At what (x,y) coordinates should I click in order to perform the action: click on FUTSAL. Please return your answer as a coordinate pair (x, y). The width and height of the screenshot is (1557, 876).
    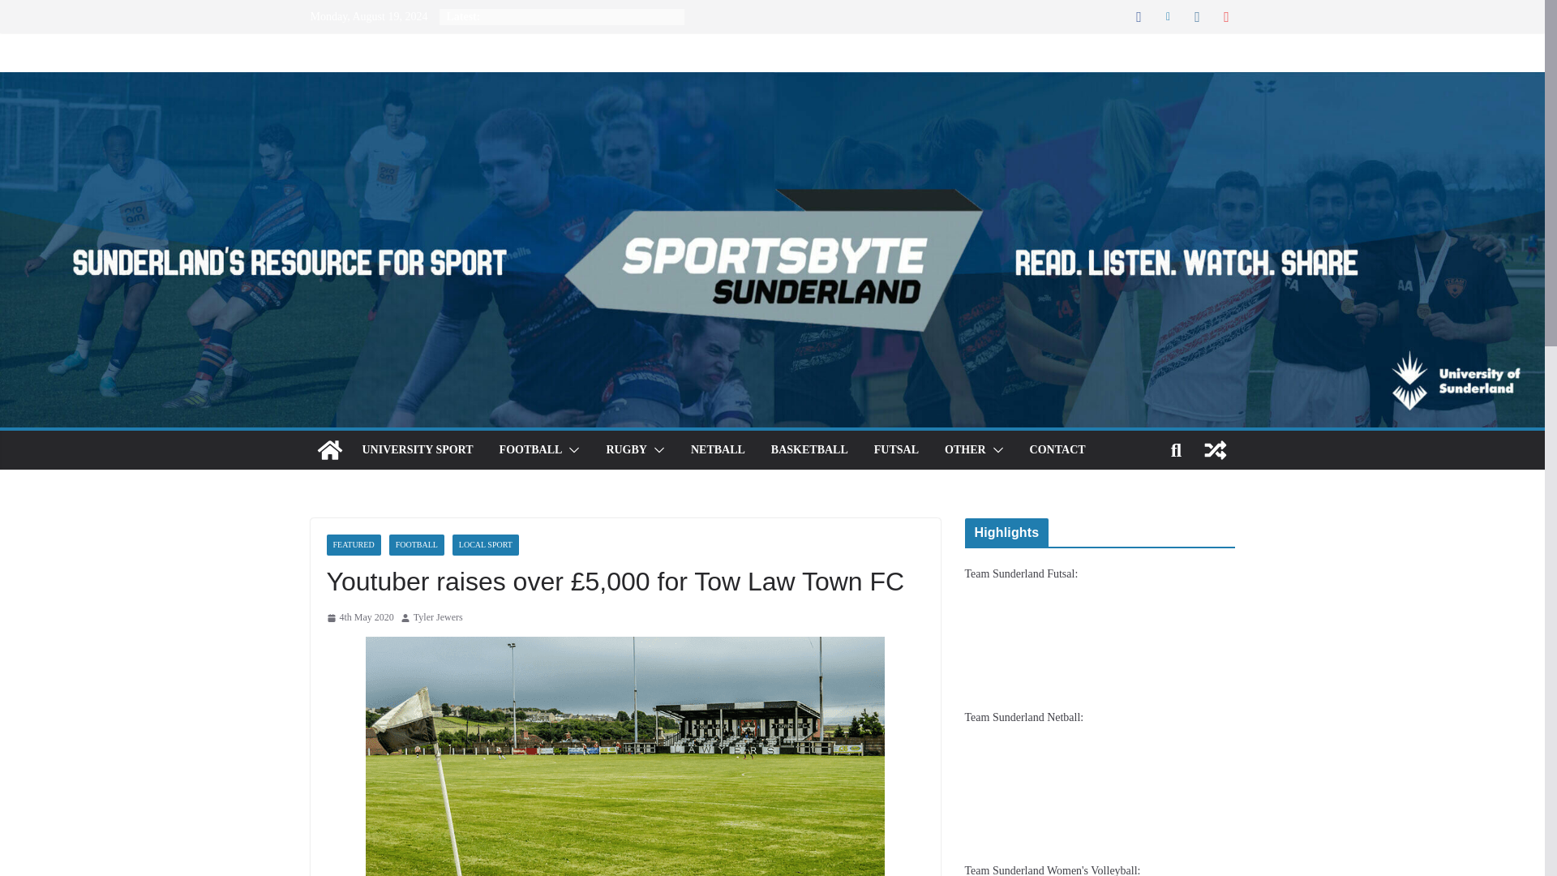
    Looking at the image, I should click on (895, 450).